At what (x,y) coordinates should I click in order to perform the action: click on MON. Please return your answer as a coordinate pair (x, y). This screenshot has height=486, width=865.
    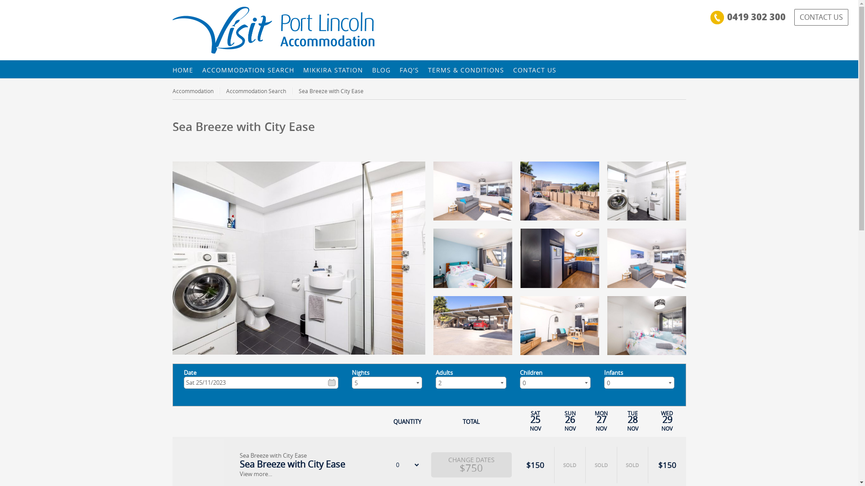
    Looking at the image, I should click on (601, 414).